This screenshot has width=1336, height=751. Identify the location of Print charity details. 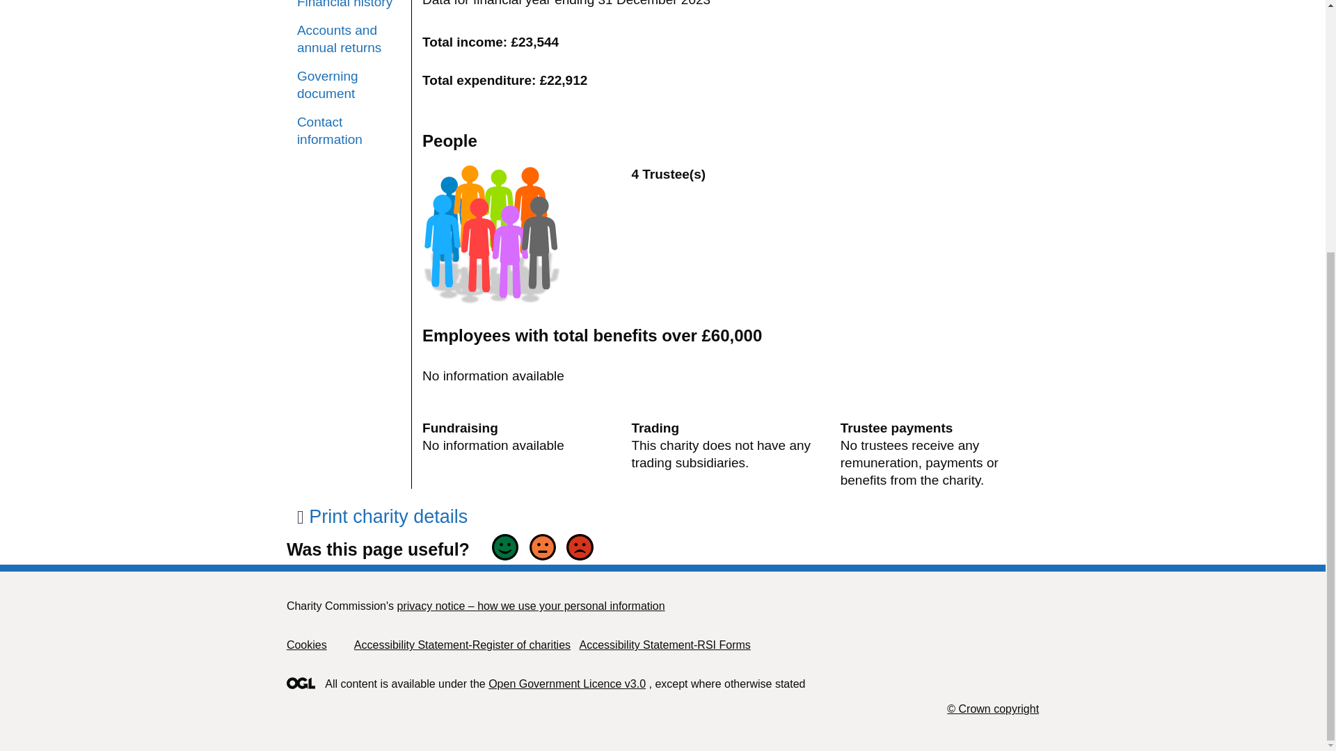
(382, 516).